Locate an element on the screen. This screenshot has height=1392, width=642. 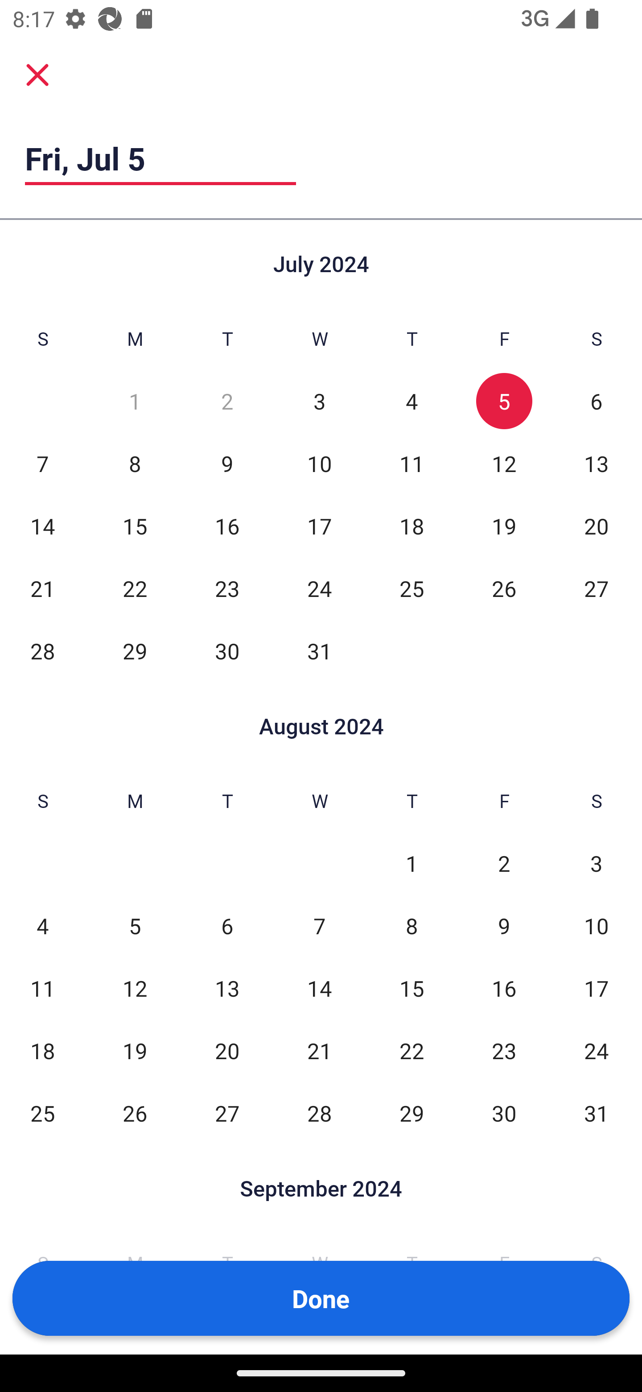
12 Mon, Aug 12, Not Selected is located at coordinates (135, 988).